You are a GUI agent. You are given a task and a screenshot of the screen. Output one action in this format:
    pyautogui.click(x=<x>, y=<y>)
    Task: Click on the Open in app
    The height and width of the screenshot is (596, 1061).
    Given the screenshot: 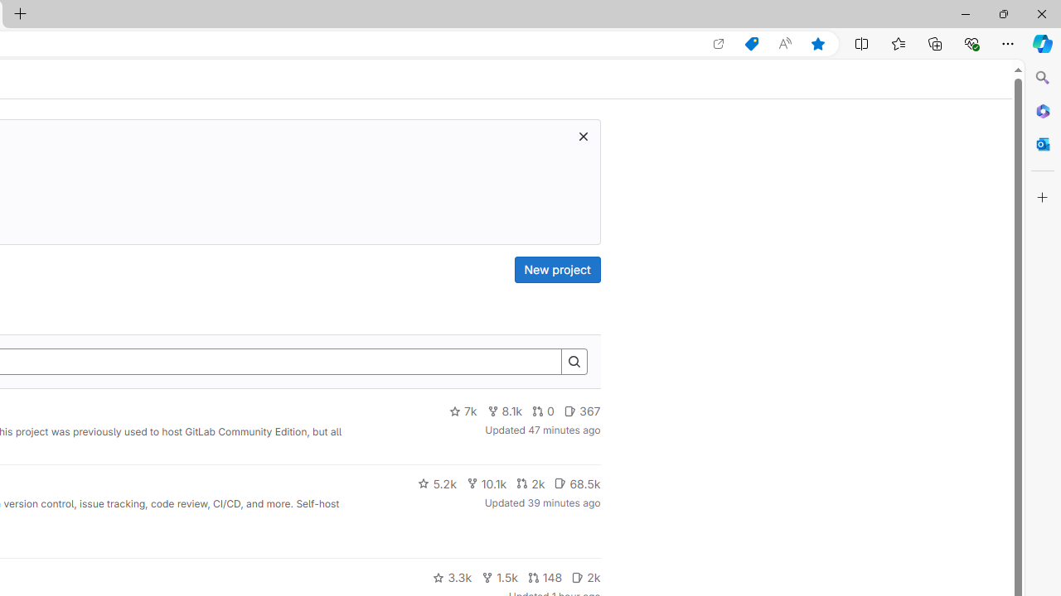 What is the action you would take?
    pyautogui.click(x=719, y=44)
    